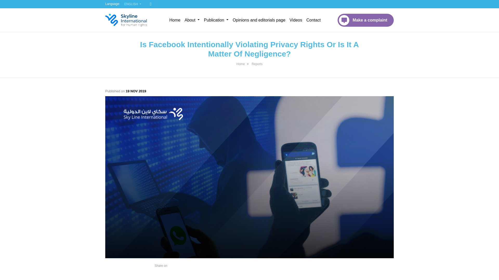  I want to click on Home, so click(241, 64).